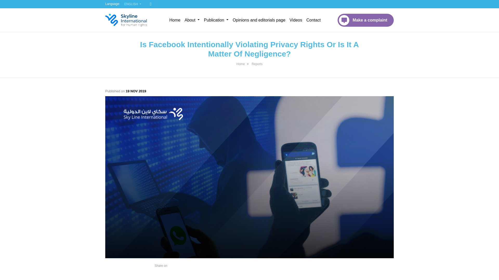  I want to click on Home, so click(241, 64).